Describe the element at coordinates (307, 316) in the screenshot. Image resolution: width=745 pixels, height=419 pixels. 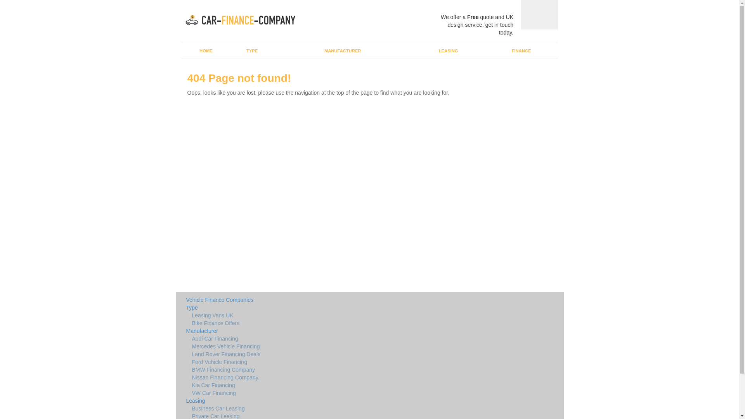
I see `Leasing Vans UK` at that location.